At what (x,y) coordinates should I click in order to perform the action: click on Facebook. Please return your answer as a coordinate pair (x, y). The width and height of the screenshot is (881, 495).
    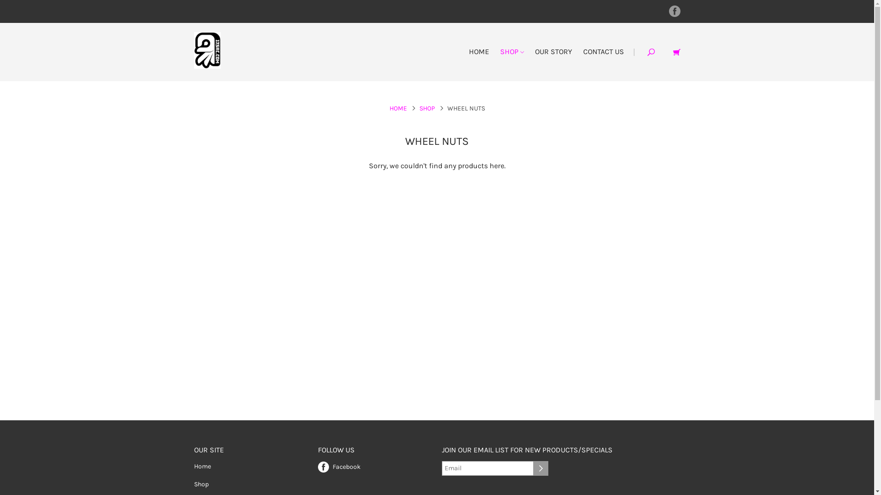
    Looking at the image, I should click on (339, 466).